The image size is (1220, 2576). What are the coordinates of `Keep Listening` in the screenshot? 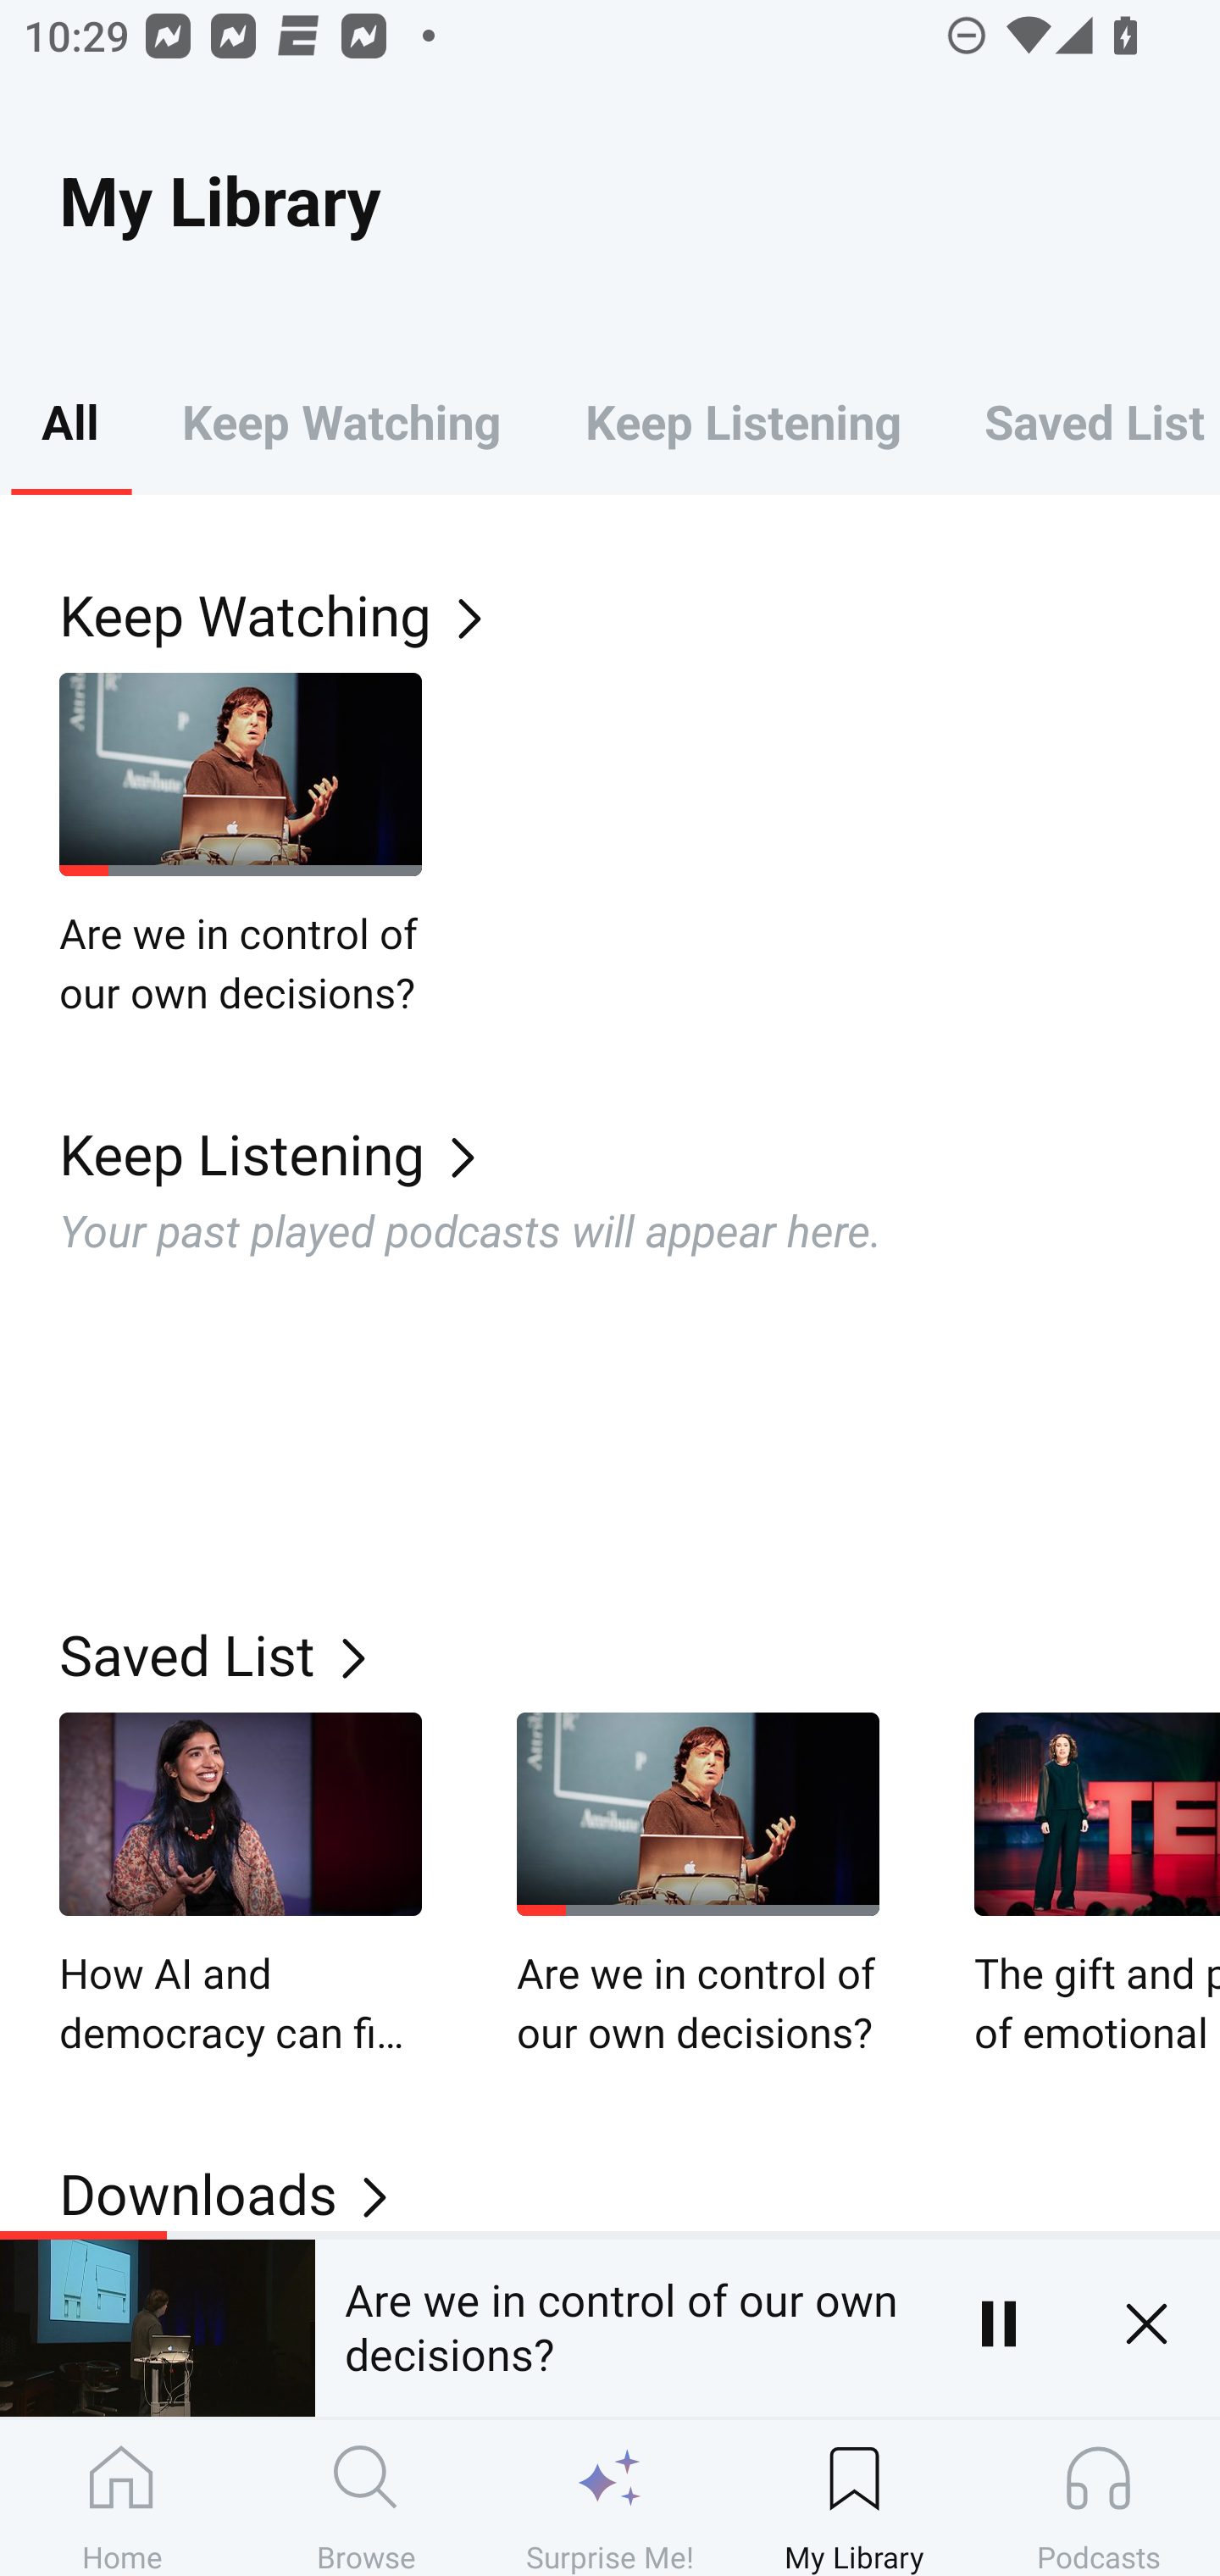 It's located at (742, 420).